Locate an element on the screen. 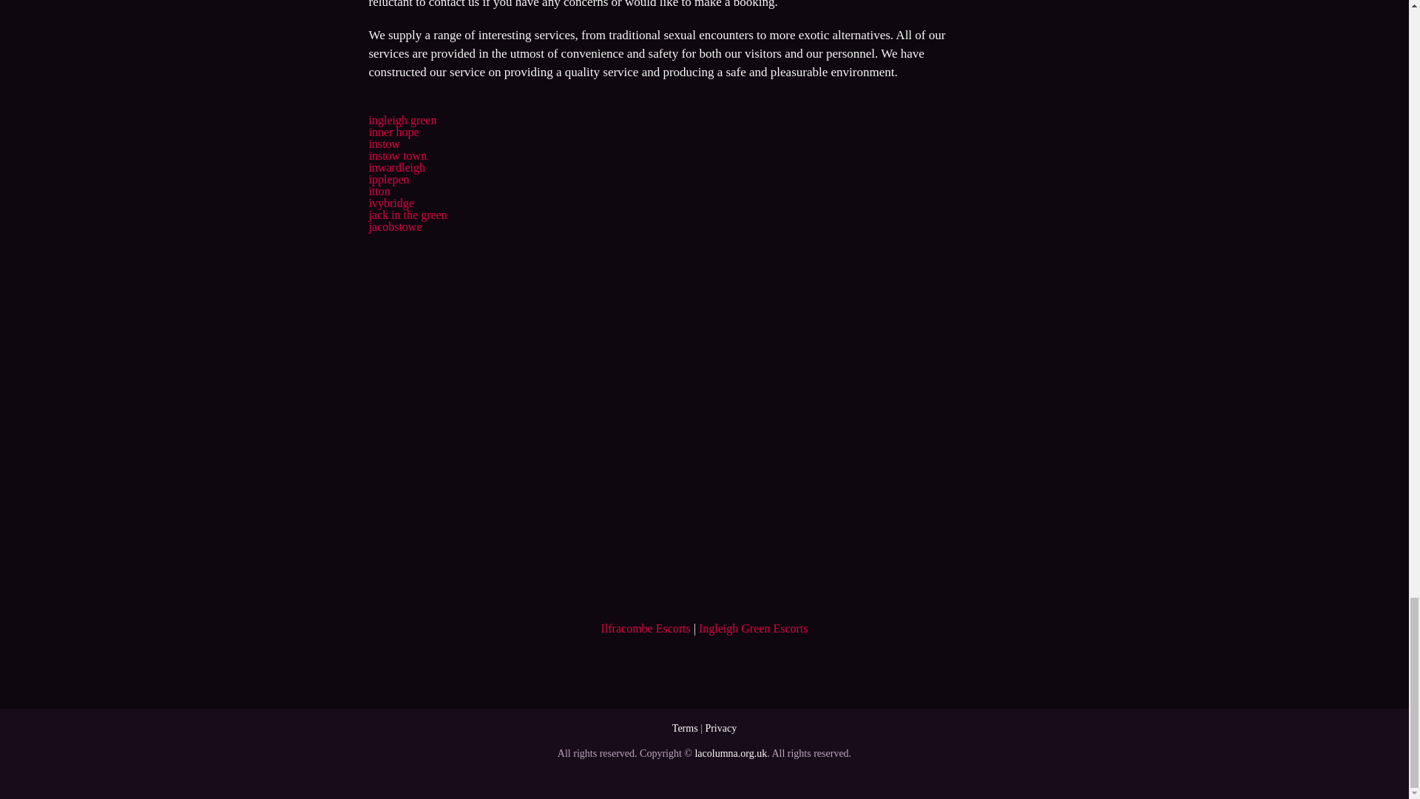 This screenshot has height=799, width=1420. jacobstowe is located at coordinates (395, 226).